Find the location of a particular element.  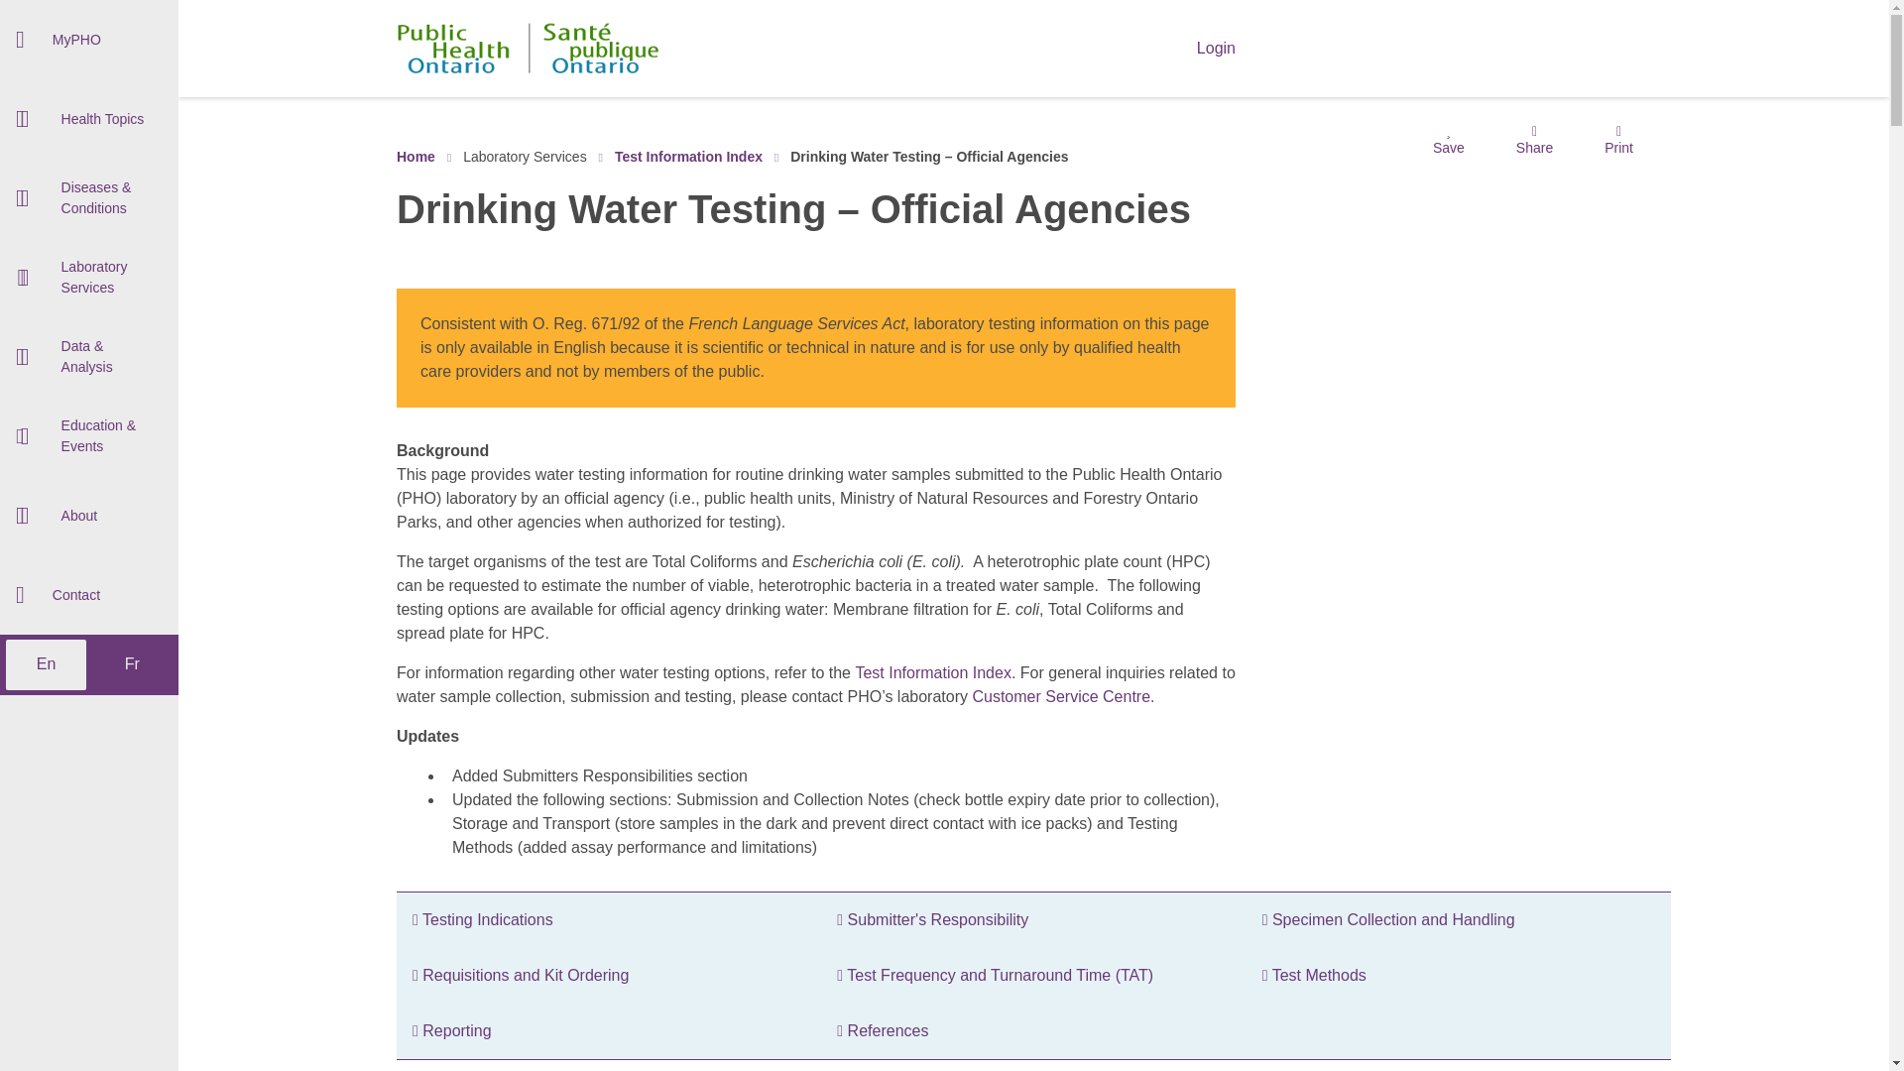

Health Hazards is located at coordinates (89, 329).